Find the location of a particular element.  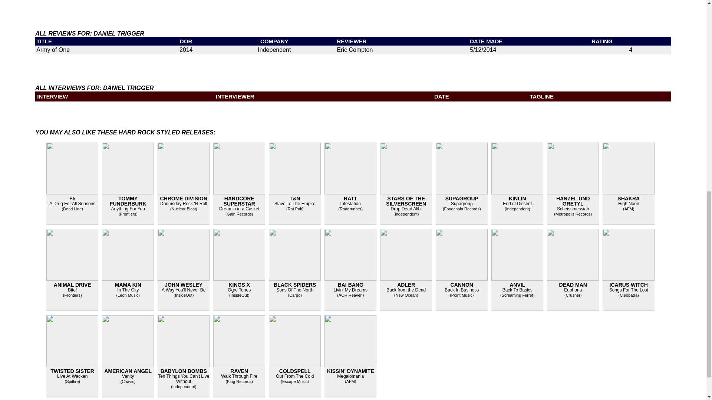

KINLIN is located at coordinates (517, 199).